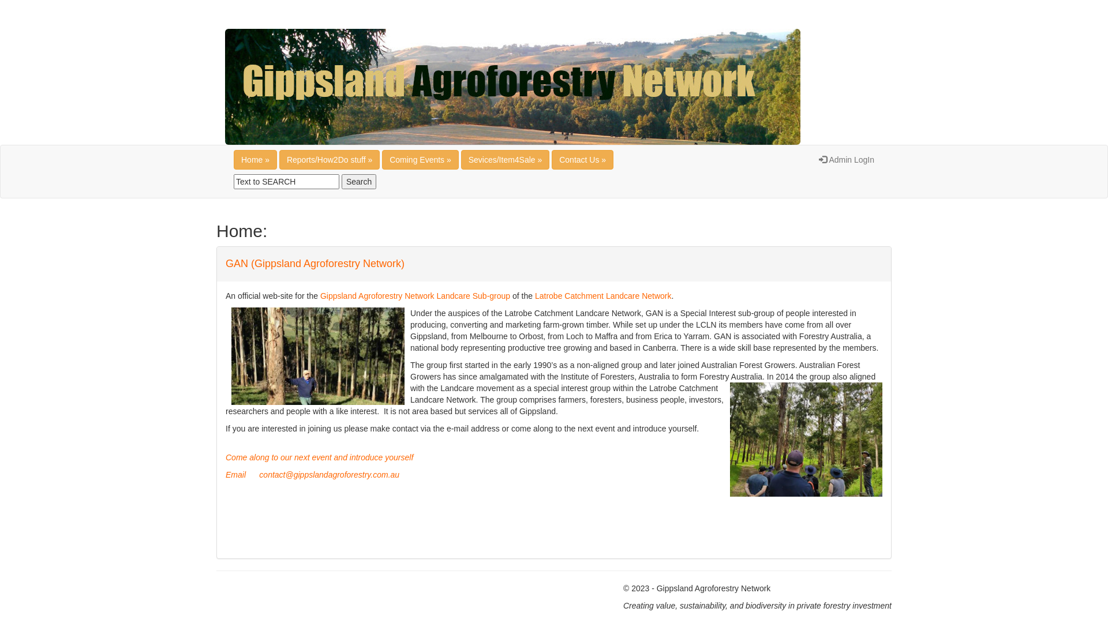  What do you see at coordinates (286, 182) in the screenshot?
I see `Enter keyword for search` at bounding box center [286, 182].